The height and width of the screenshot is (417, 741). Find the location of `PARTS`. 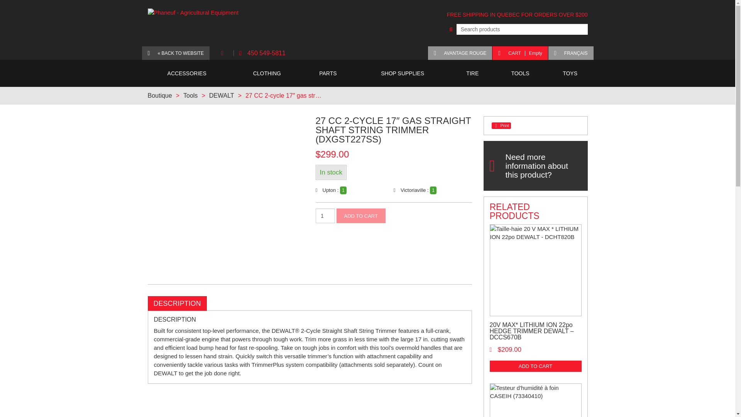

PARTS is located at coordinates (328, 73).